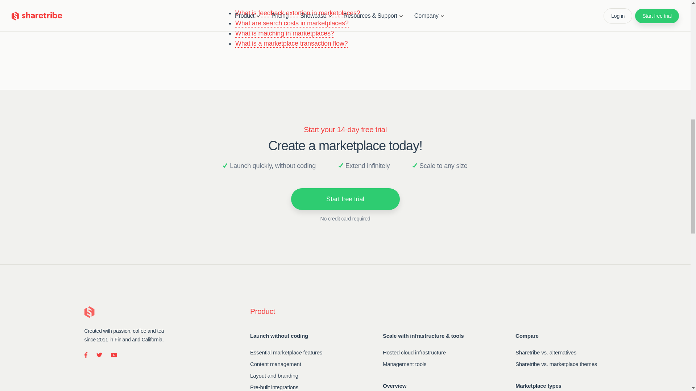 The width and height of the screenshot is (696, 391). I want to click on What is a marketplace transaction flow?, so click(291, 43).